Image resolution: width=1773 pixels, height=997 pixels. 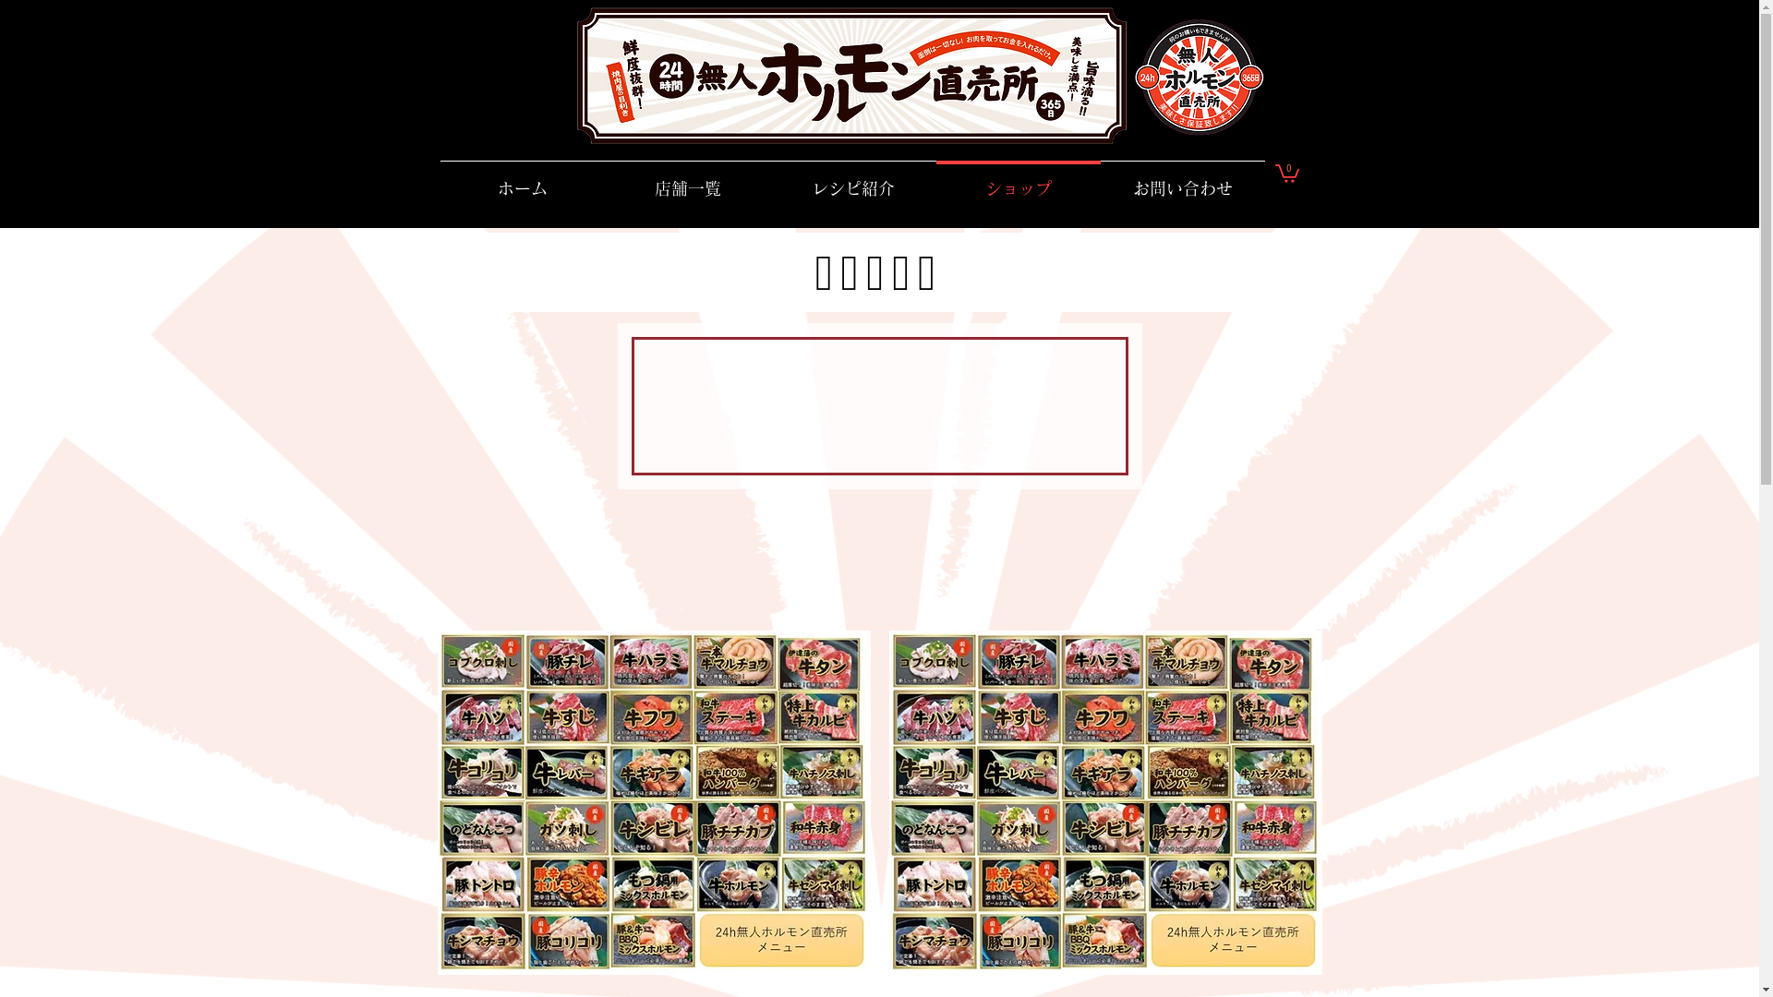 What do you see at coordinates (1286, 173) in the screenshot?
I see `0` at bounding box center [1286, 173].